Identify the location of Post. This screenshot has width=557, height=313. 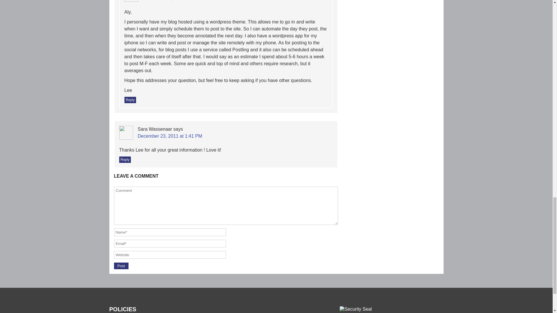
(121, 266).